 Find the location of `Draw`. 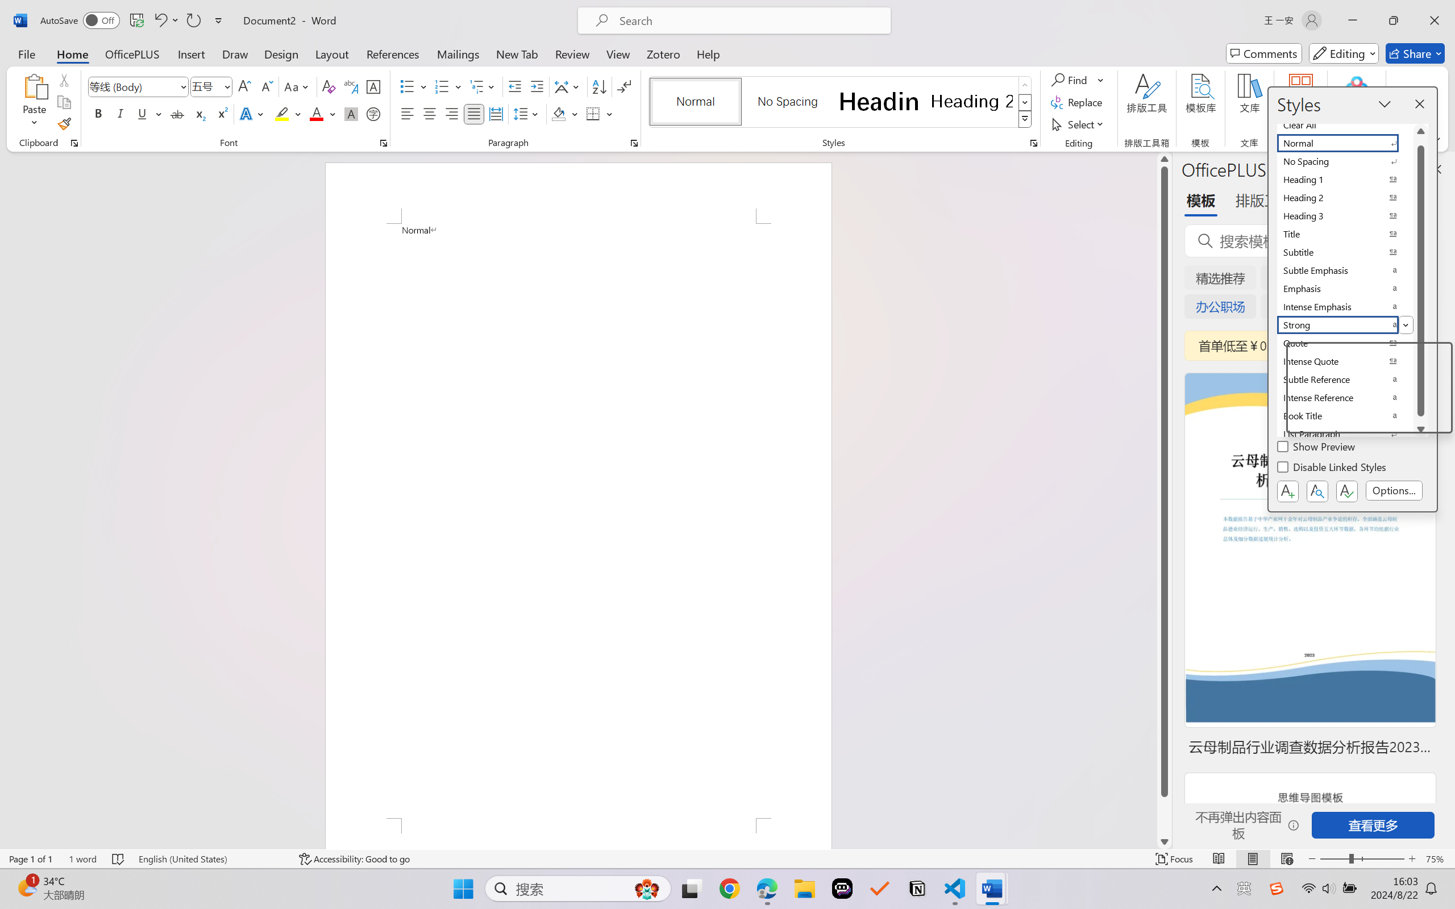

Draw is located at coordinates (235, 53).